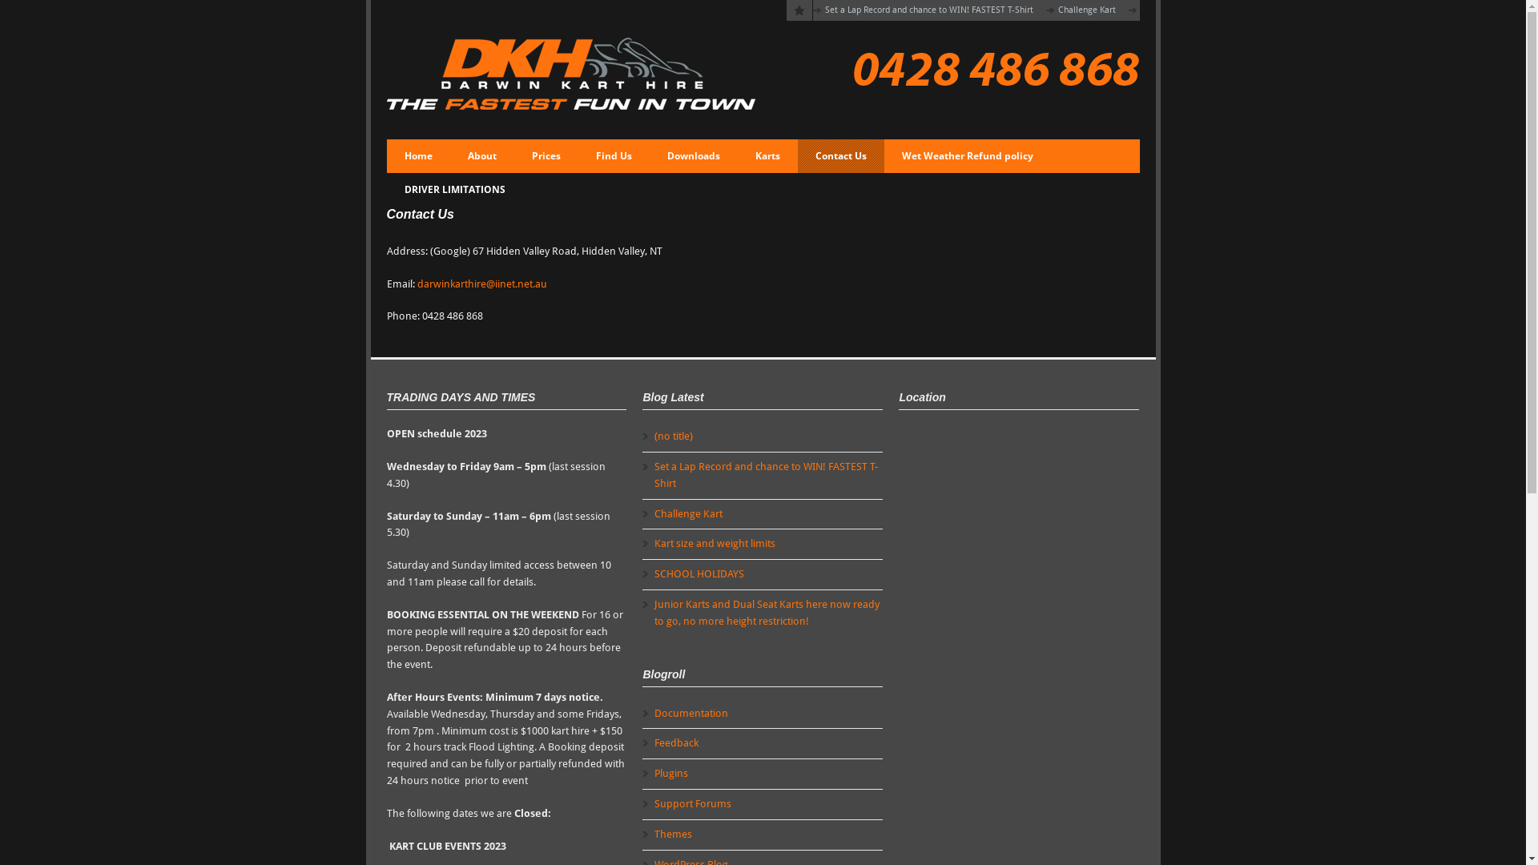  I want to click on (no title), so click(674, 436).